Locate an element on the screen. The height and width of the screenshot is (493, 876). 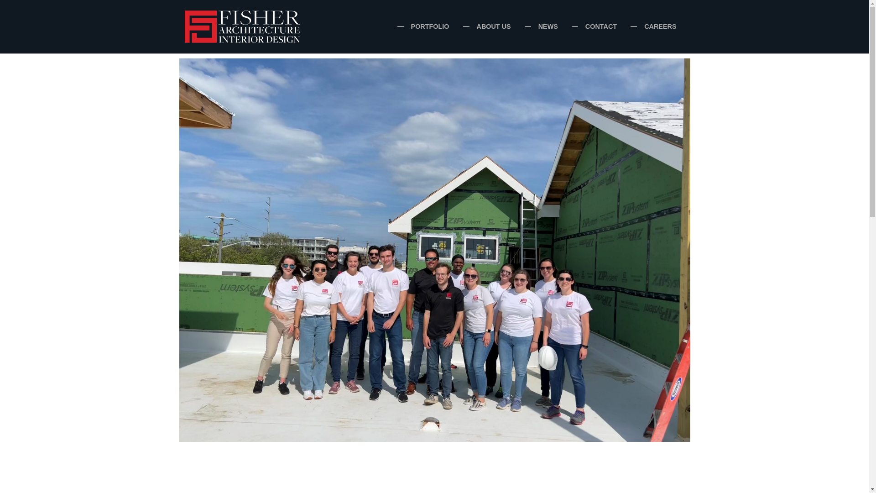
ABOUT US is located at coordinates (494, 26).